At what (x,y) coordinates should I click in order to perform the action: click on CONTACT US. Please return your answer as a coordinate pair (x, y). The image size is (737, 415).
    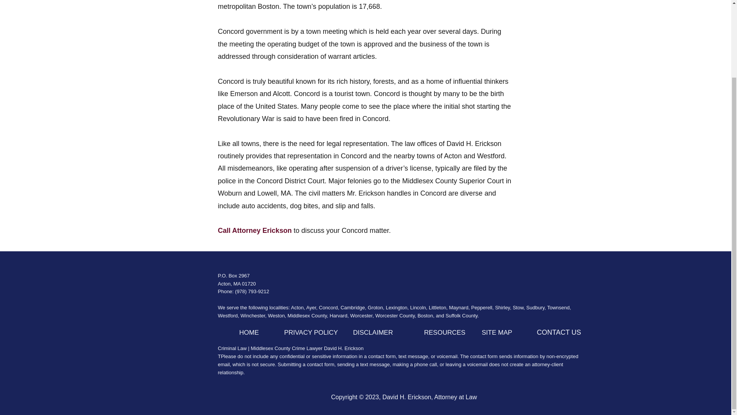
    Looking at the image, I should click on (559, 332).